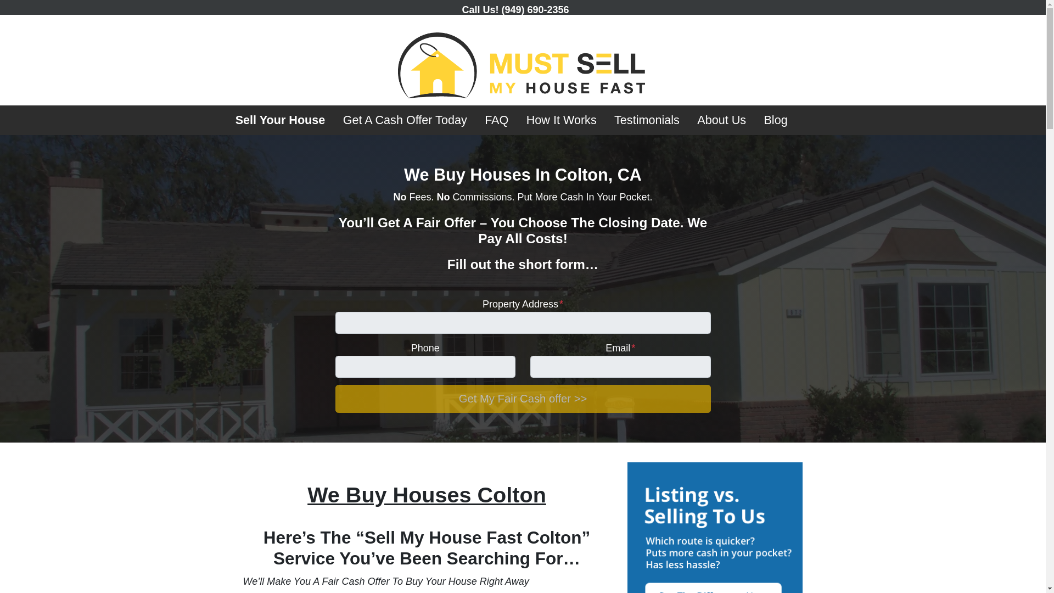  I want to click on How It Works, so click(561, 120).